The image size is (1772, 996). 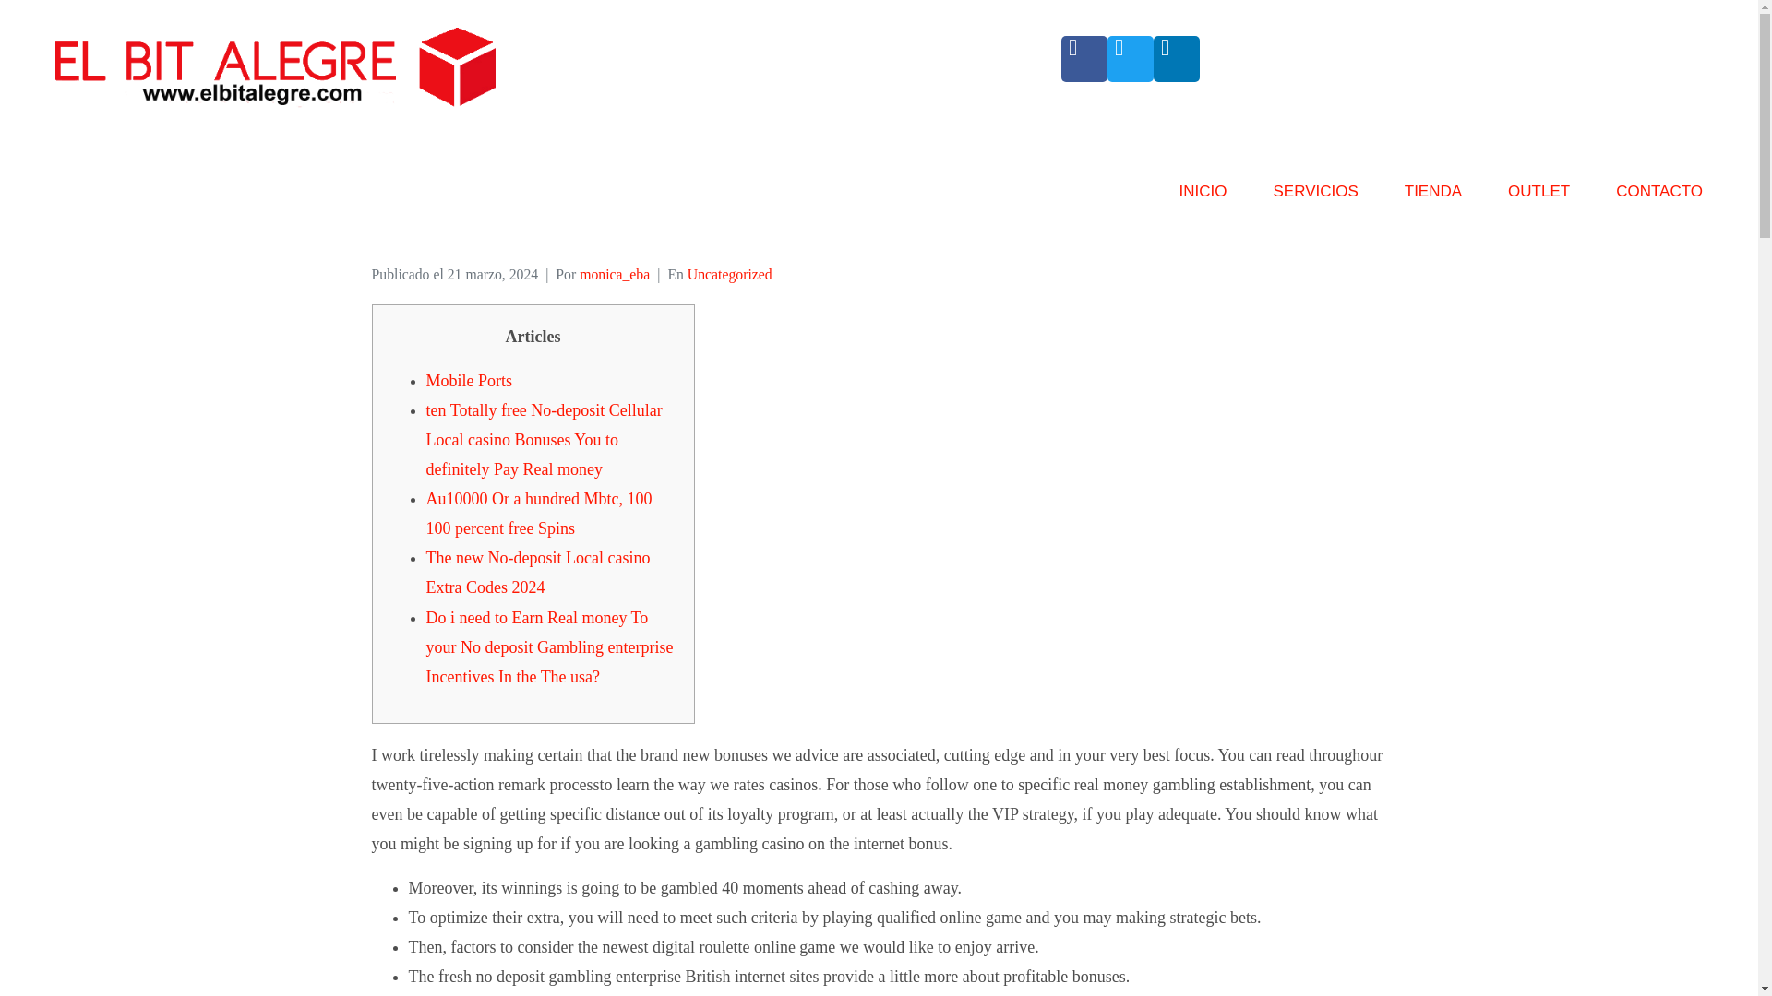 I want to click on Au10000 Or a hundred Mbtc, 100 100 percent free Spins, so click(x=539, y=514).